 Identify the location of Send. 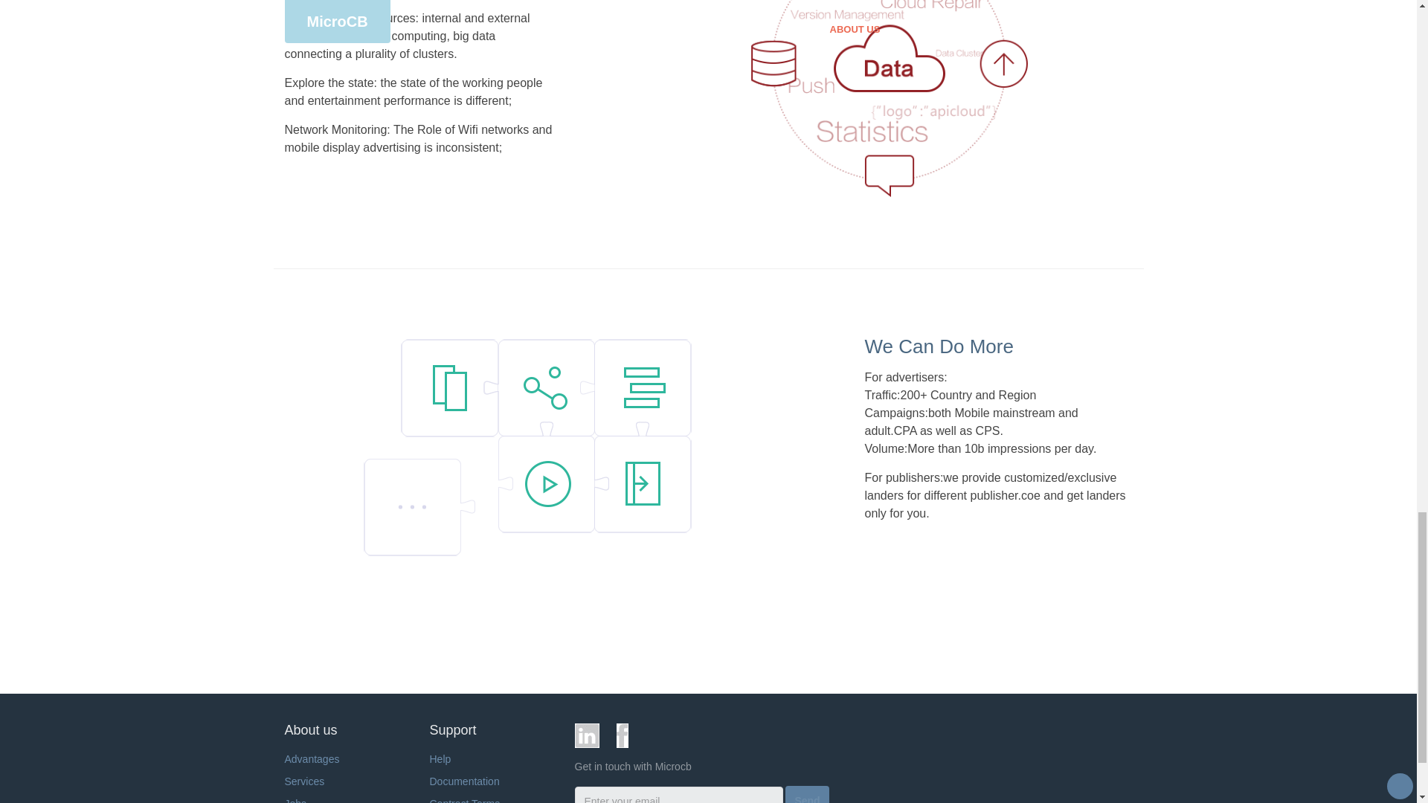
(806, 794).